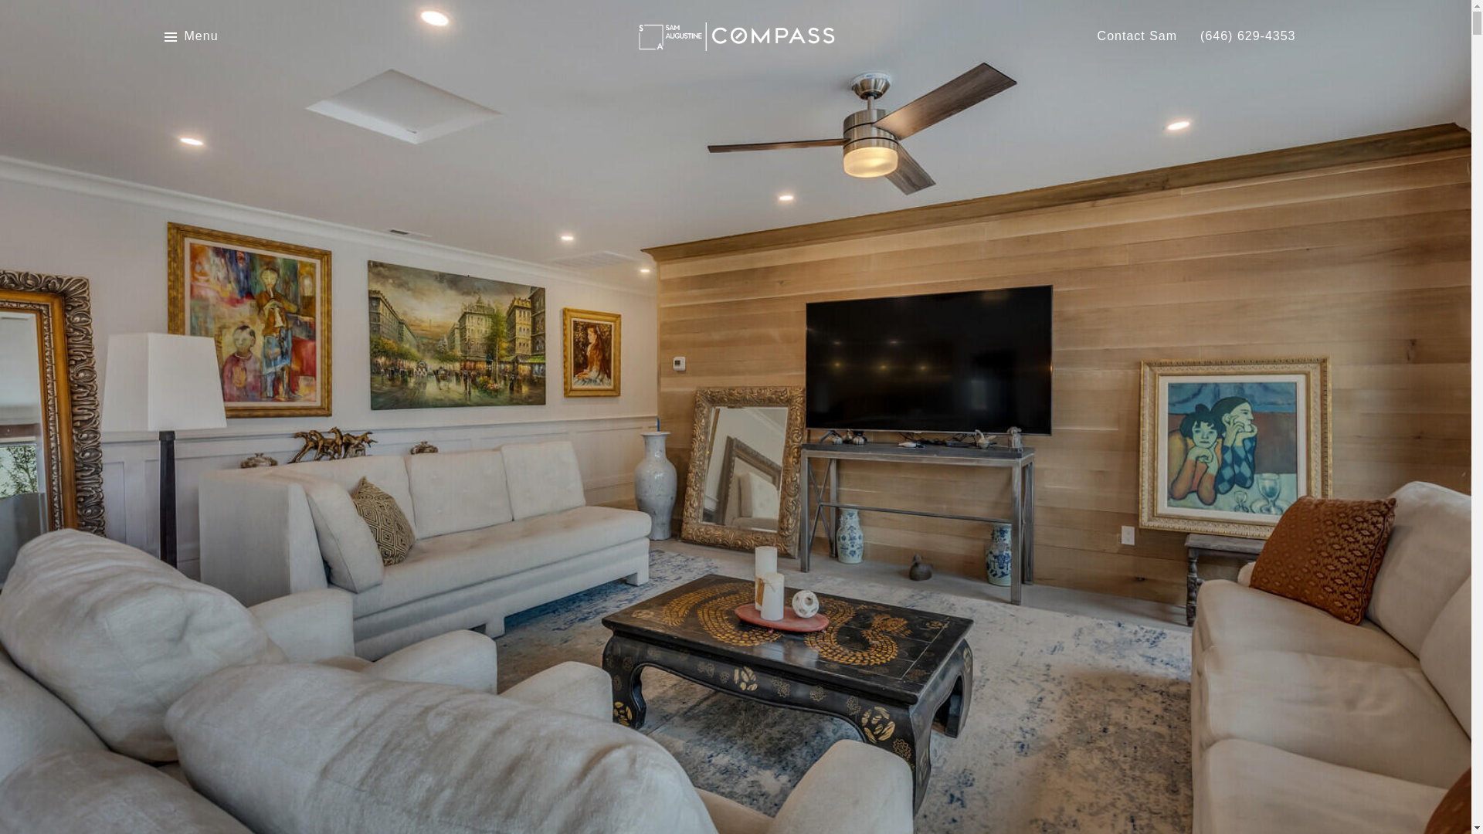 This screenshot has width=1483, height=834. Describe the element at coordinates (201, 36) in the screenshot. I see `Menu` at that location.